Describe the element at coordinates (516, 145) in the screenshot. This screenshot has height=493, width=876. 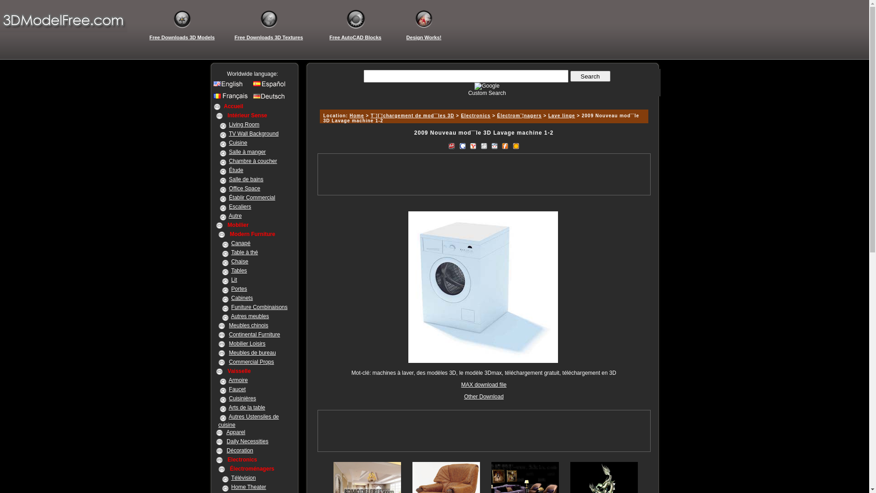
I see `Add to ma.gnolia` at that location.